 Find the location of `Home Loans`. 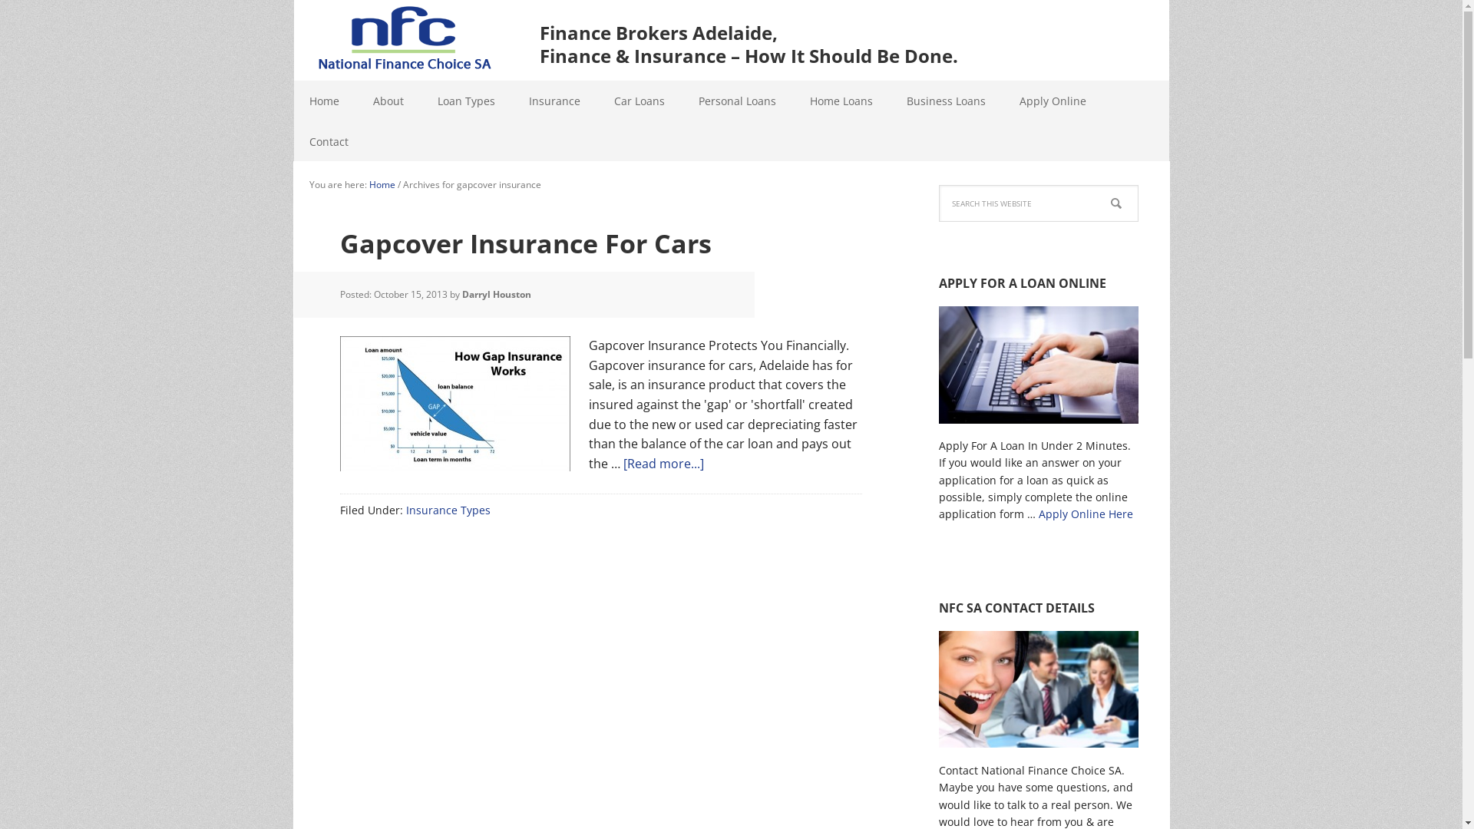

Home Loans is located at coordinates (841, 101).